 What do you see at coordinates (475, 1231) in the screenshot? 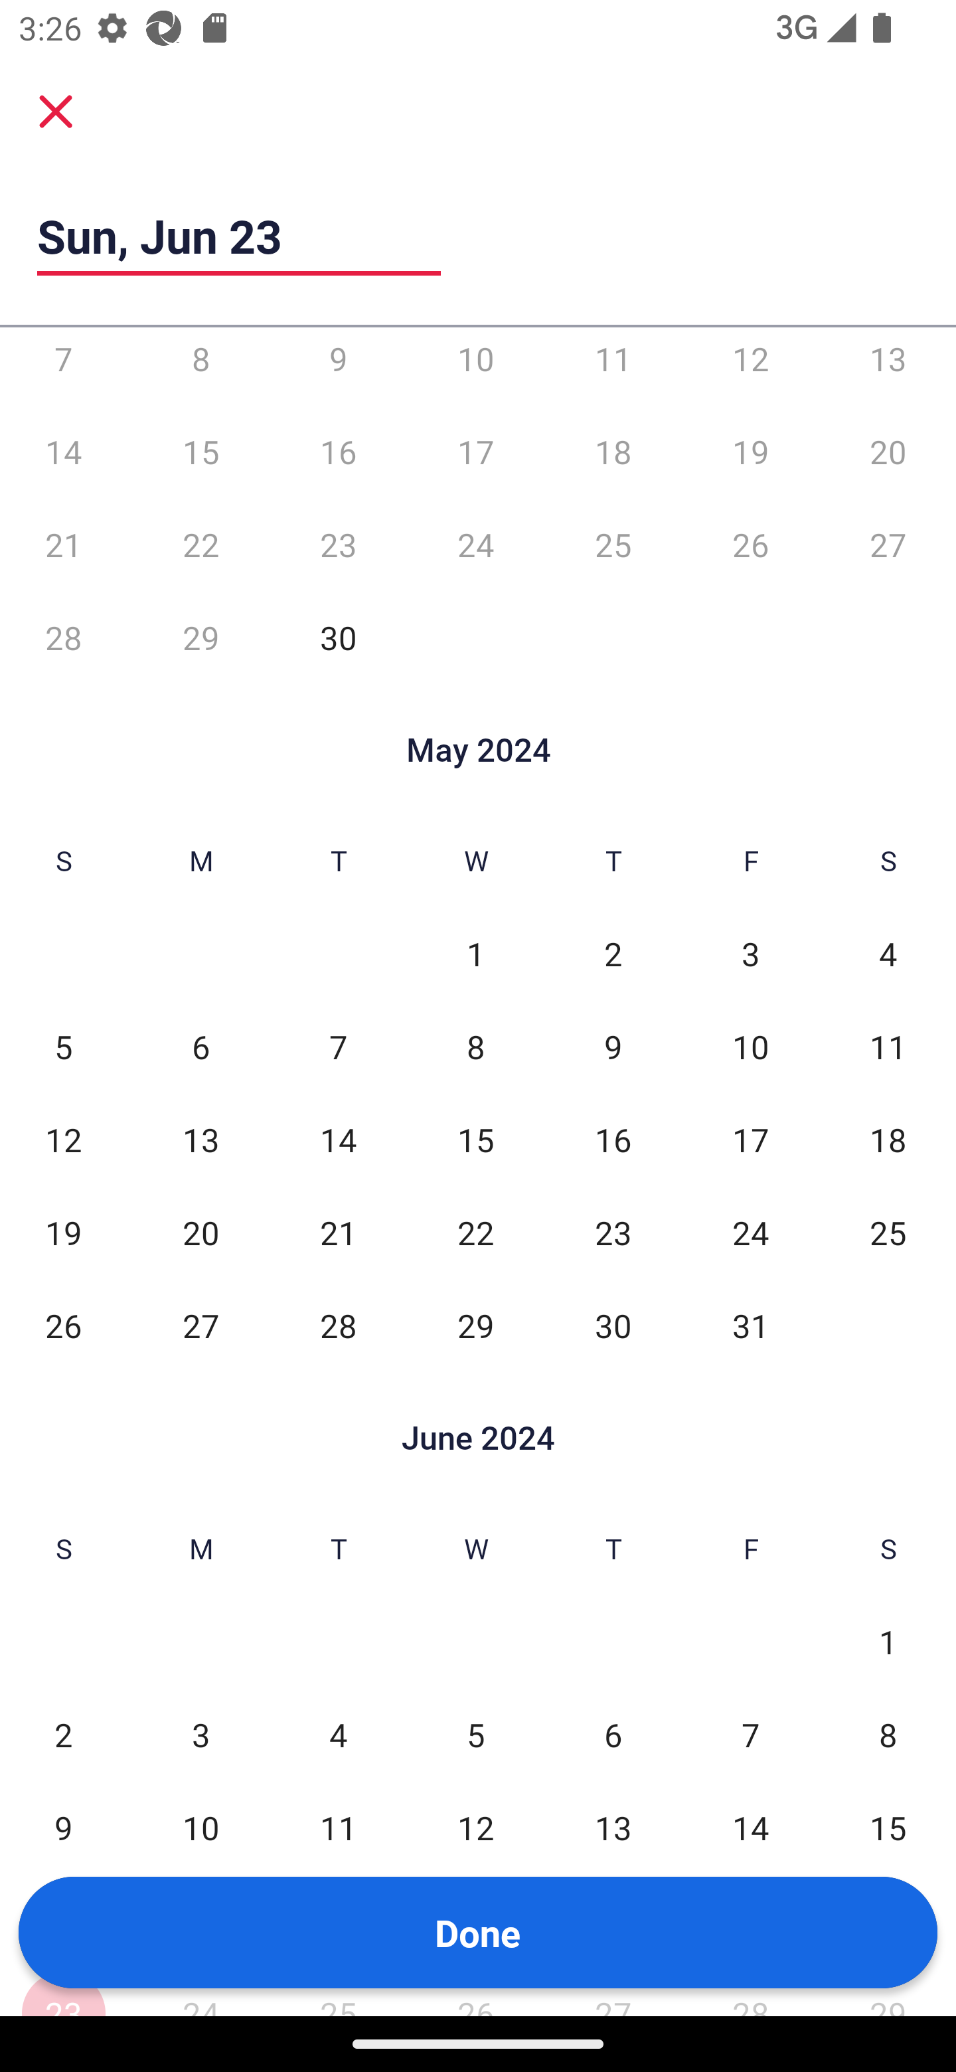
I see `22 Wed, May 22, Not Selected` at bounding box center [475, 1231].